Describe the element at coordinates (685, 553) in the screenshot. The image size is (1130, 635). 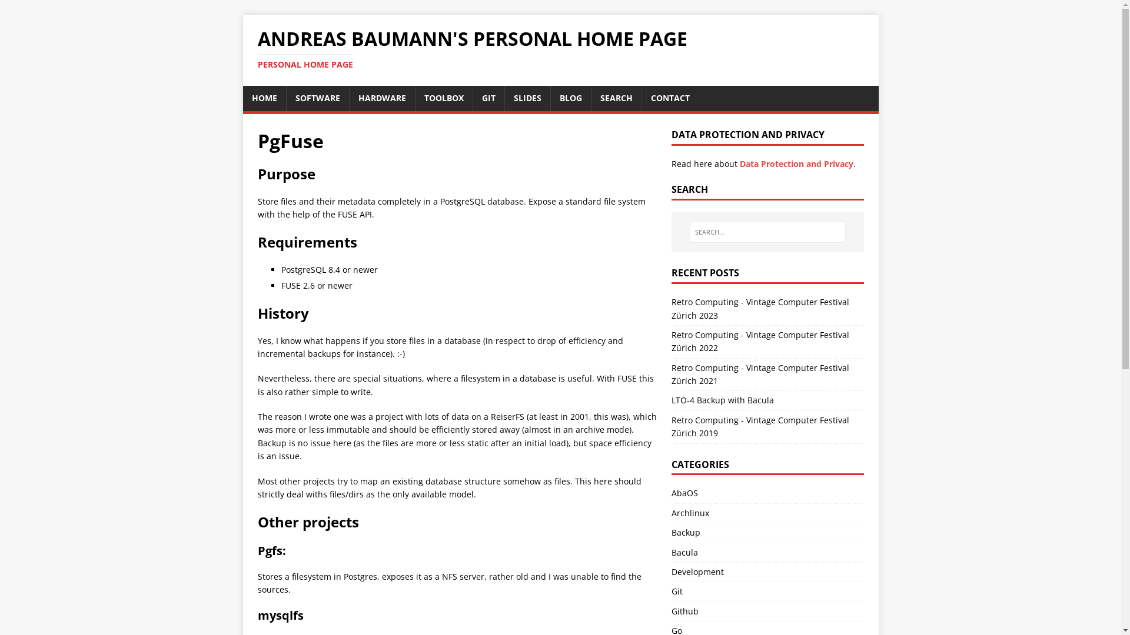
I see `Bacula` at that location.